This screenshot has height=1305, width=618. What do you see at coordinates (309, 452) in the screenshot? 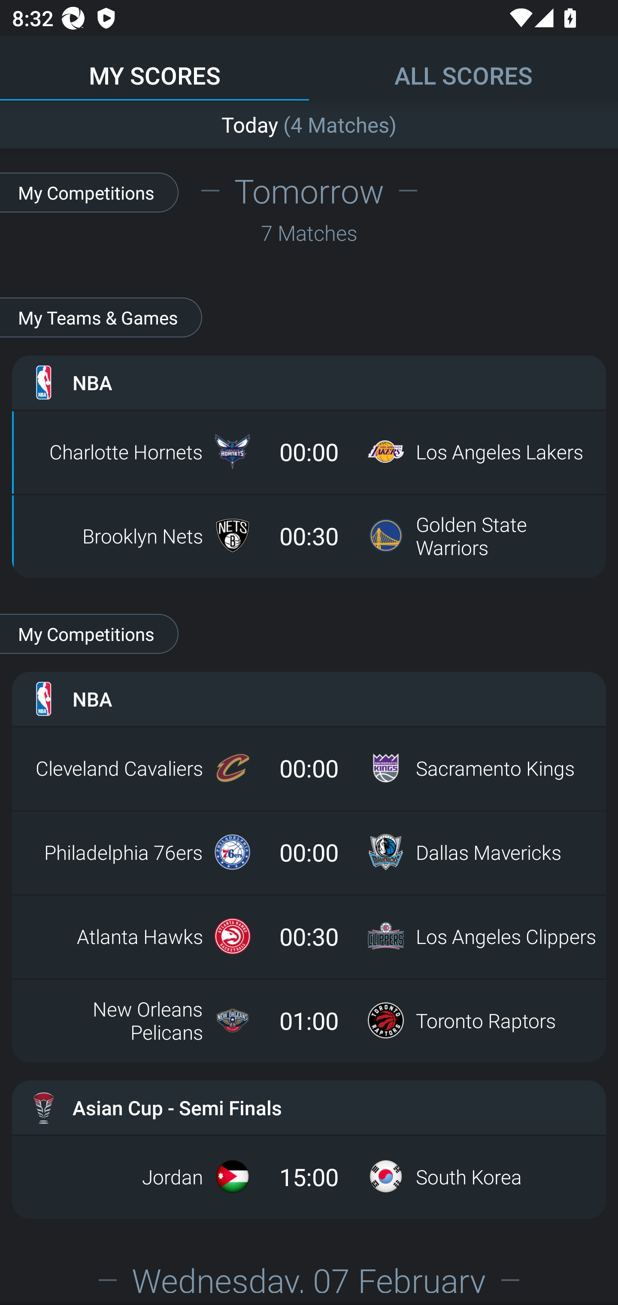
I see `Charlotte Hornets 00:00 Los Angeles Lakers` at bounding box center [309, 452].